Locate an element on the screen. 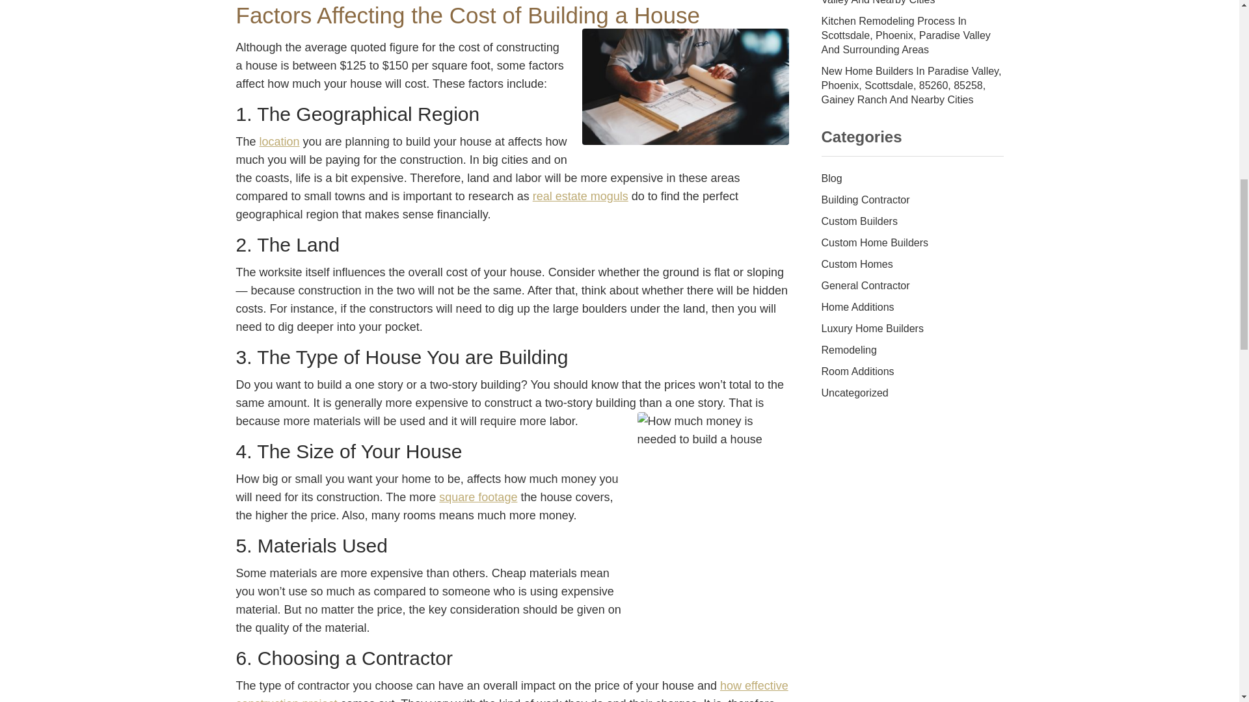  Building Contractor is located at coordinates (911, 200).